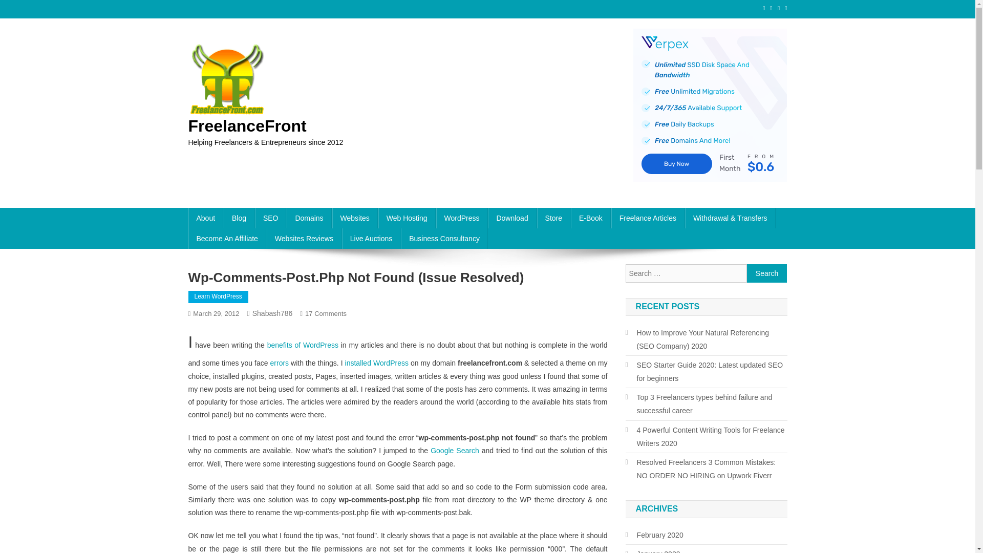 The image size is (983, 553). Describe the element at coordinates (309, 218) in the screenshot. I see `Domains` at that location.